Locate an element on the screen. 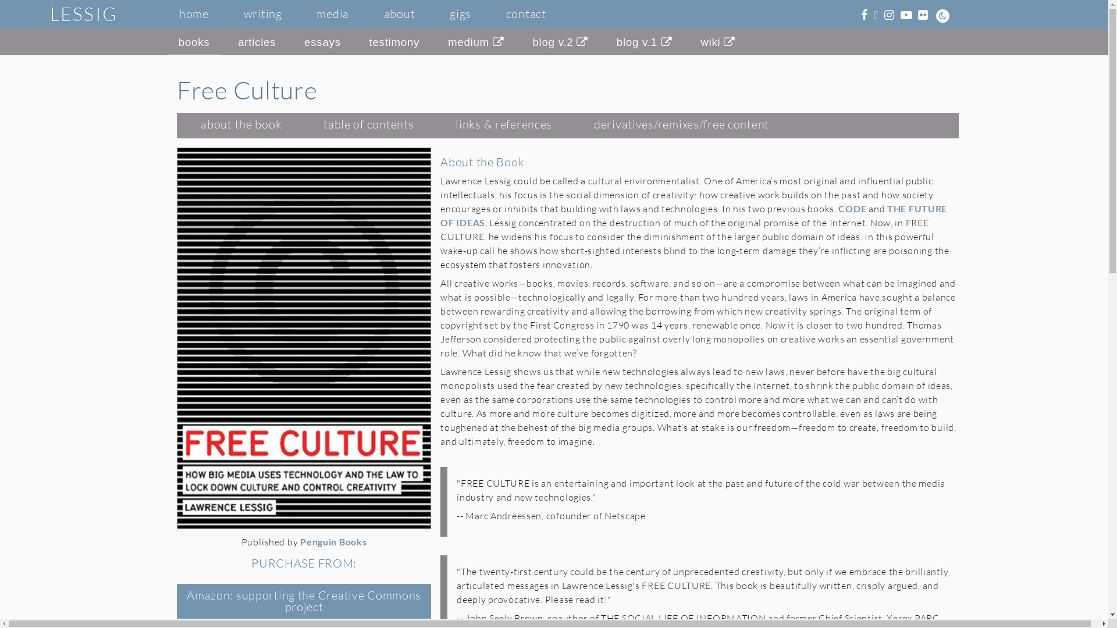 Image resolution: width=1117 pixels, height=628 pixels. instagram is located at coordinates (890, 15).